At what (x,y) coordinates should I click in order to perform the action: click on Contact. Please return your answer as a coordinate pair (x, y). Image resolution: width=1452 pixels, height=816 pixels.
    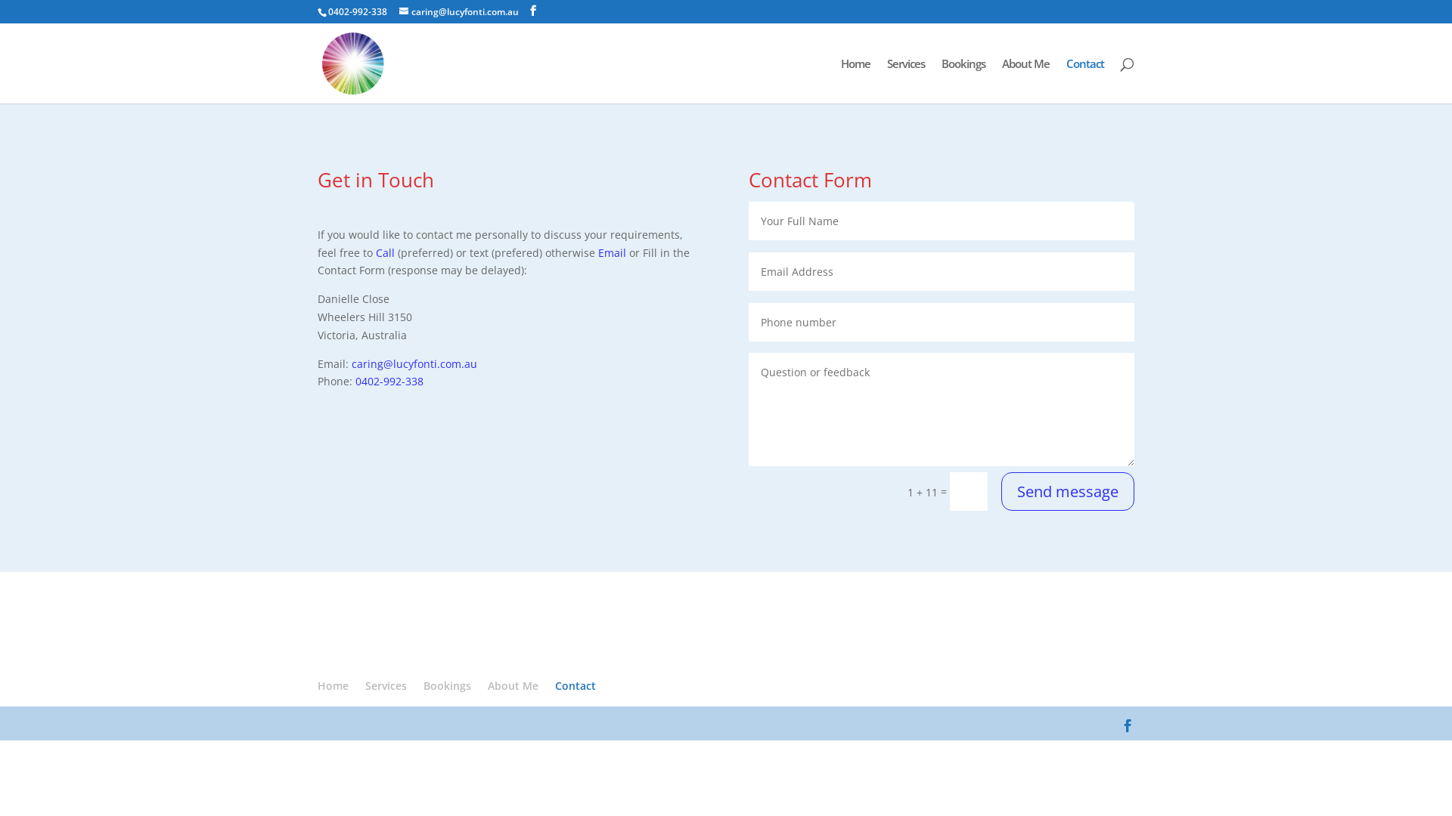
    Looking at the image, I should click on (1085, 81).